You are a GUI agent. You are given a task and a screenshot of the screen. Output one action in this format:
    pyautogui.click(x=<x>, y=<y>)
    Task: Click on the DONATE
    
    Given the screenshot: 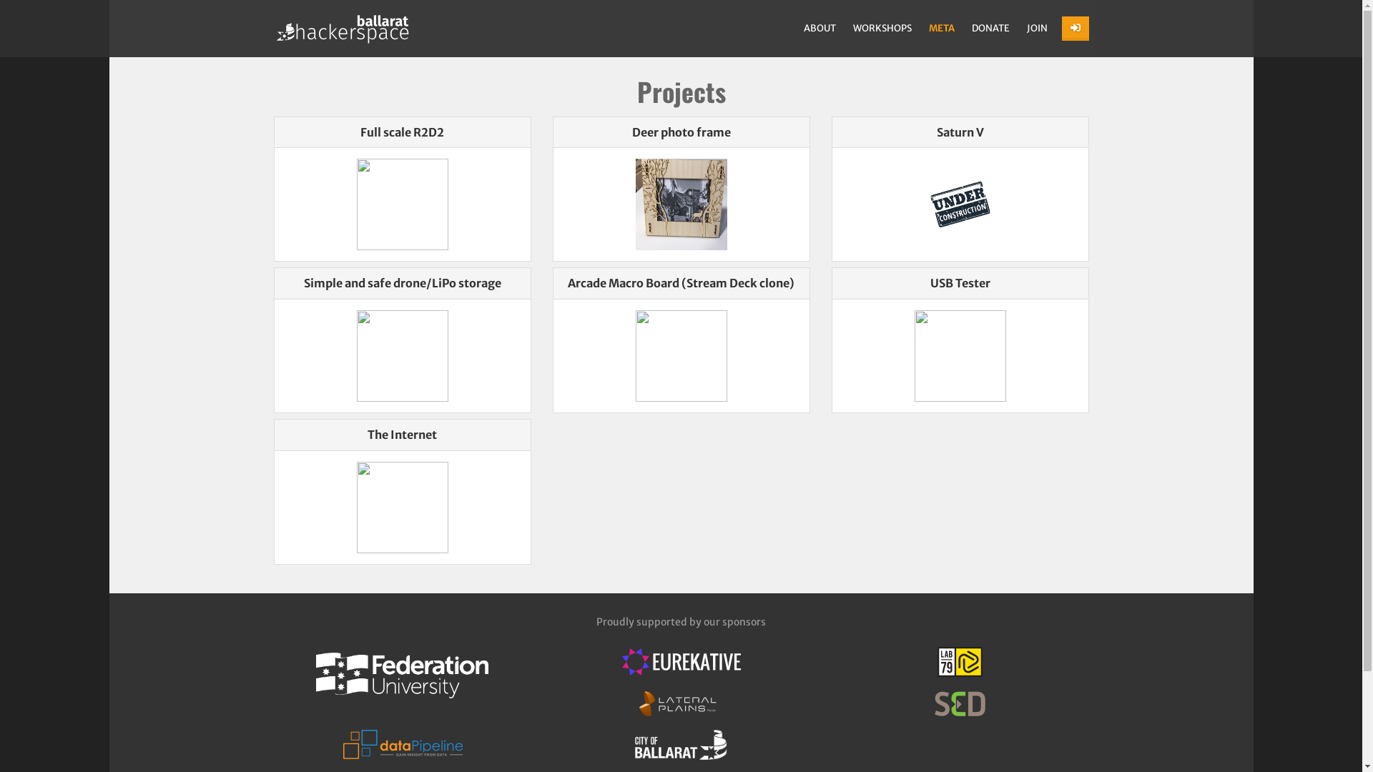 What is the action you would take?
    pyautogui.click(x=990, y=29)
    